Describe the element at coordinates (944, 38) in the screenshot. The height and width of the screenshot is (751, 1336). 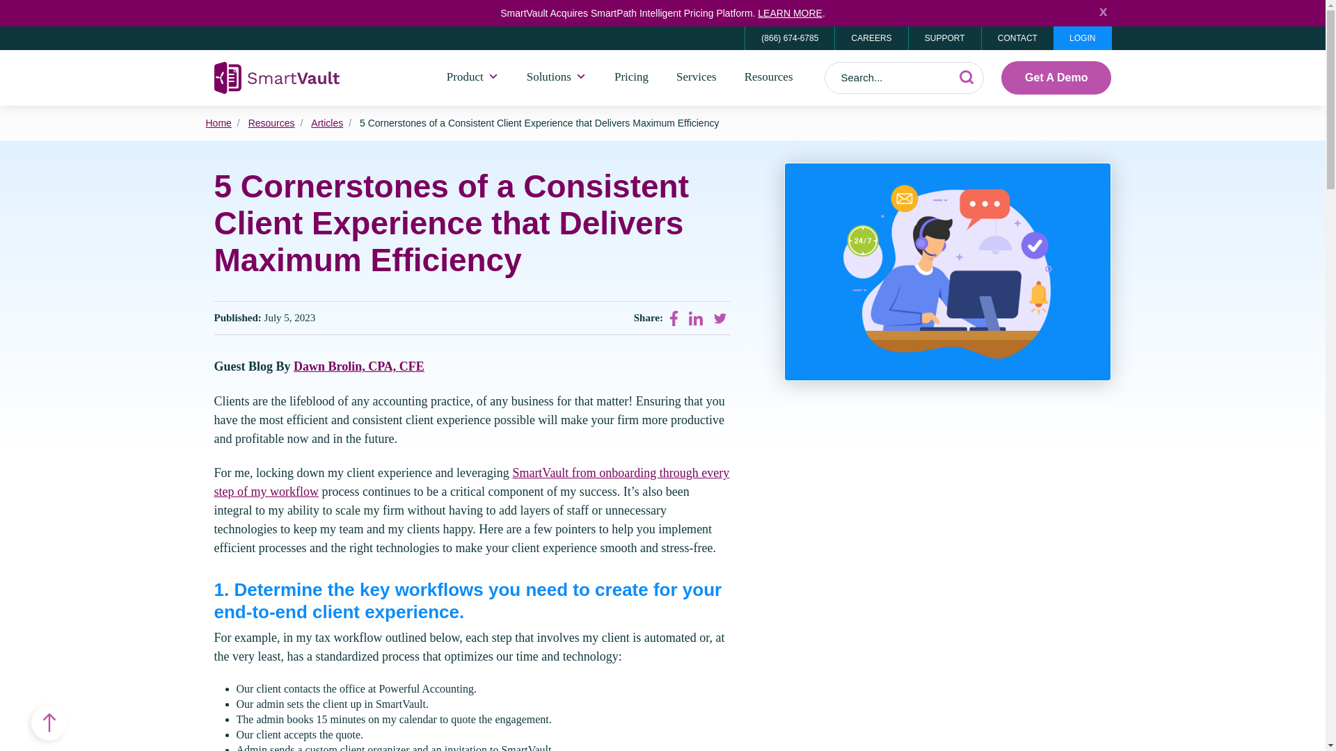
I see `Check out our Support resources` at that location.